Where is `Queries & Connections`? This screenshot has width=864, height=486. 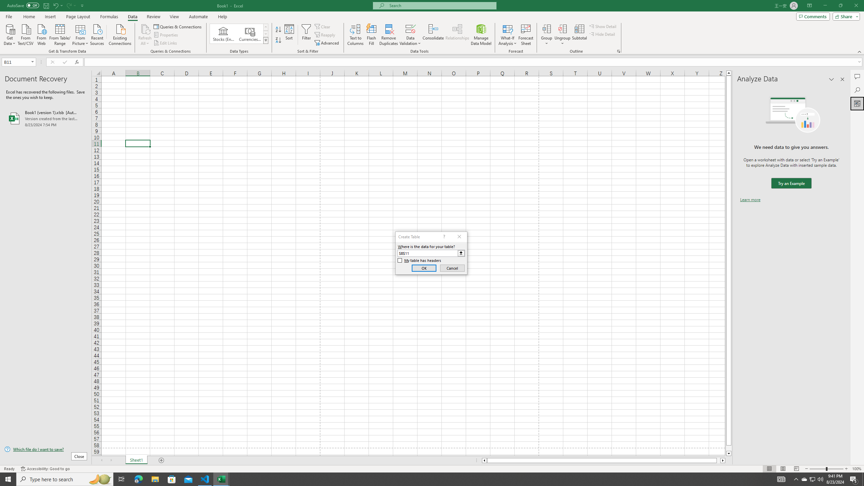
Queries & Connections is located at coordinates (178, 26).